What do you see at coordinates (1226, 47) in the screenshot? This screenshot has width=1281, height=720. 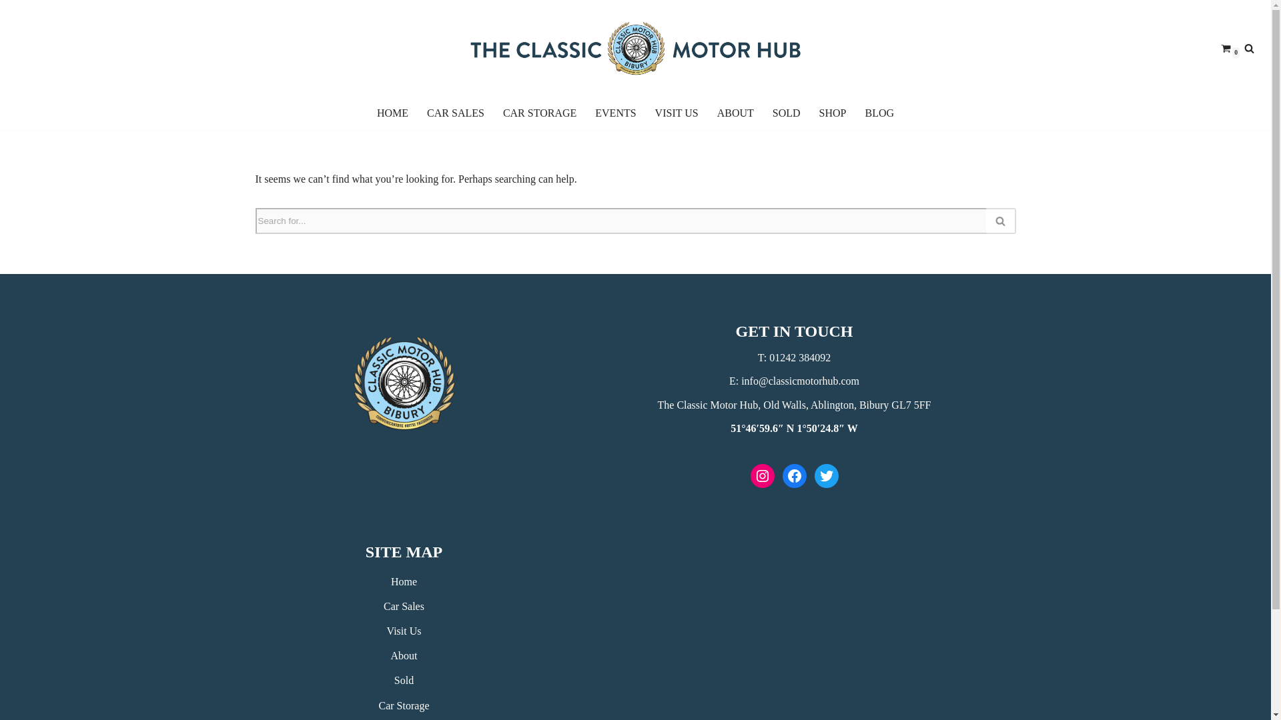 I see `0` at bounding box center [1226, 47].